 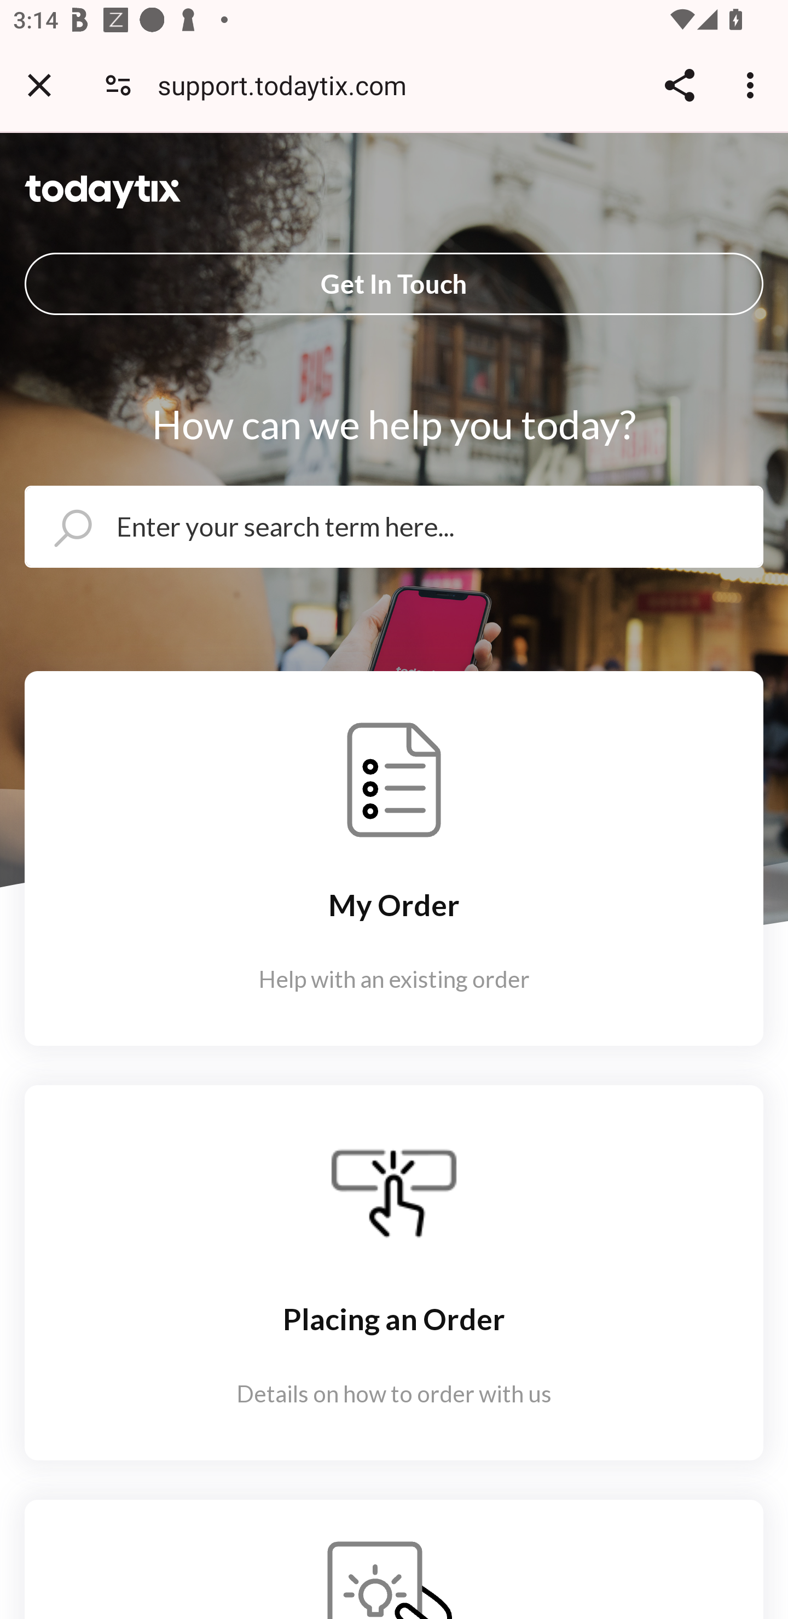 I want to click on Share, so click(x=679, y=85).